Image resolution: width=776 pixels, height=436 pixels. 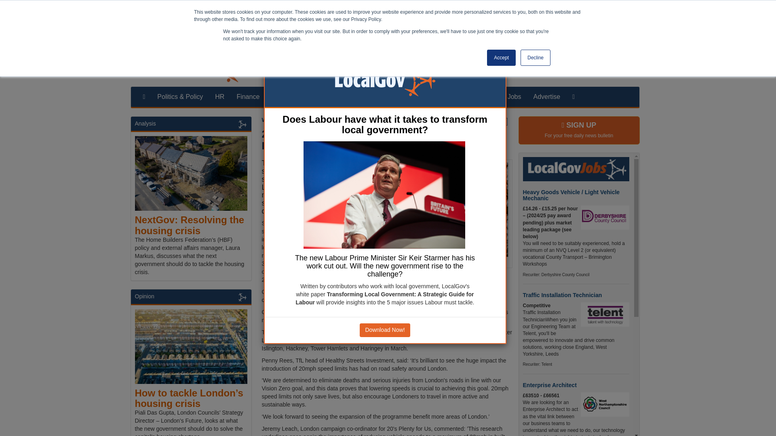 I want to click on Decline, so click(x=535, y=58).